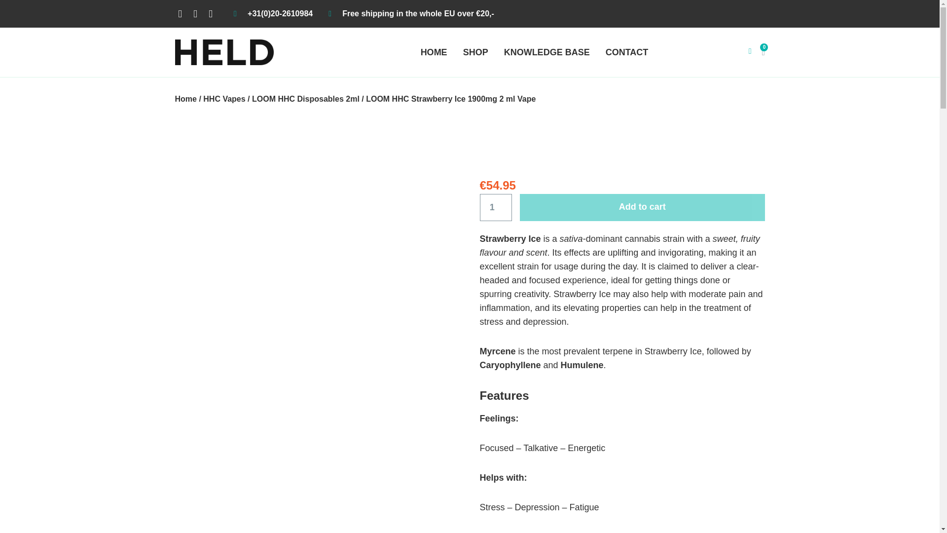 The width and height of the screenshot is (947, 533). Describe the element at coordinates (495, 207) in the screenshot. I see `1` at that location.